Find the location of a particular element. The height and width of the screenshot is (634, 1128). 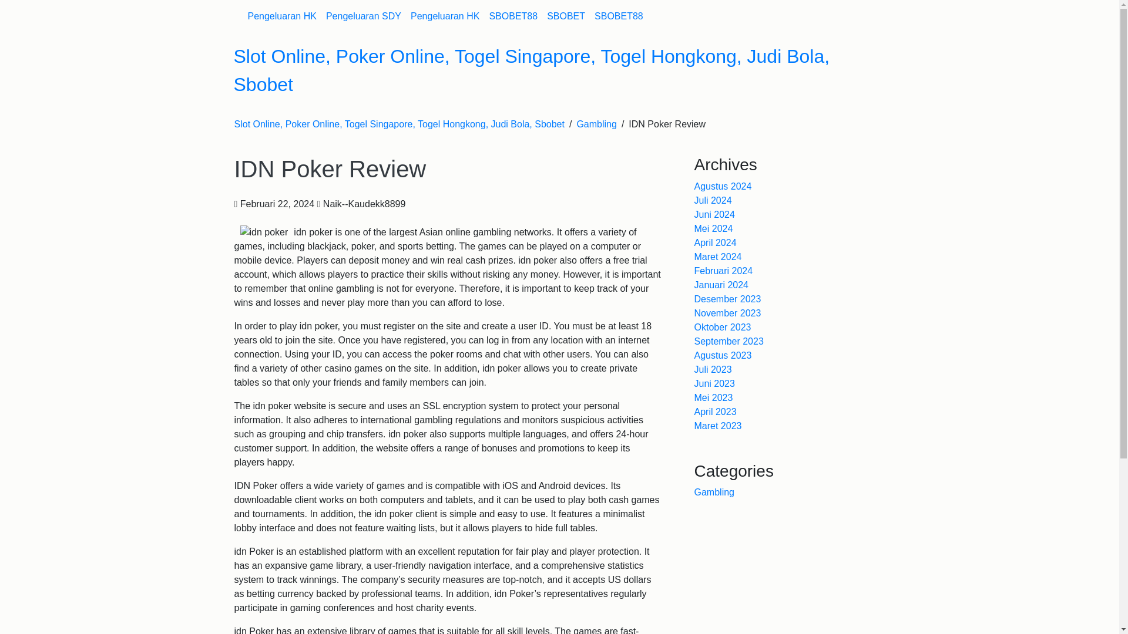

Maret 2024 is located at coordinates (718, 257).